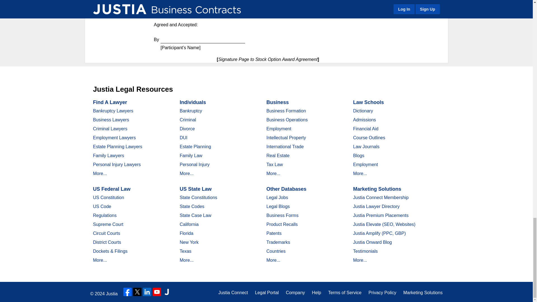 The height and width of the screenshot is (302, 537). What do you see at coordinates (110, 129) in the screenshot?
I see `Criminal Lawyers` at bounding box center [110, 129].